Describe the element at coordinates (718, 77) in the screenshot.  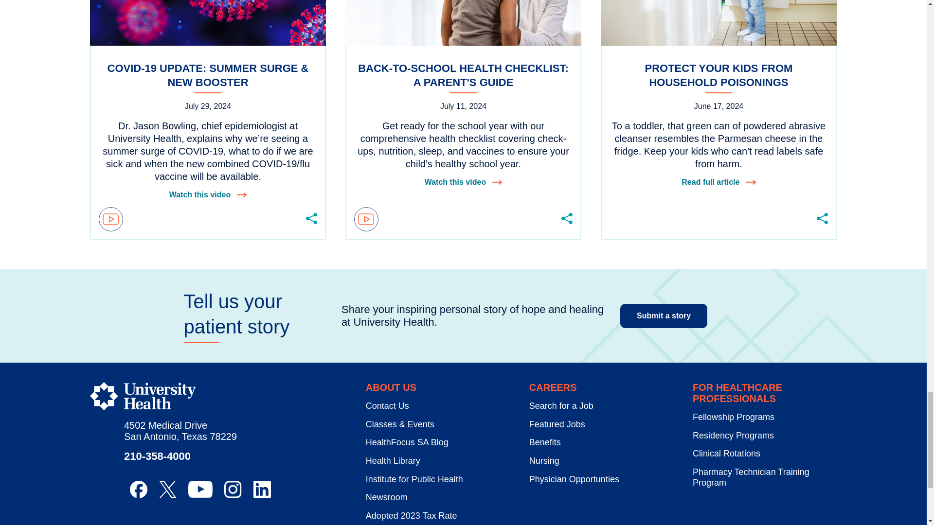
I see `PROTECT YOUR KIDS FROM HOUSEHOLD POISONINGS` at that location.